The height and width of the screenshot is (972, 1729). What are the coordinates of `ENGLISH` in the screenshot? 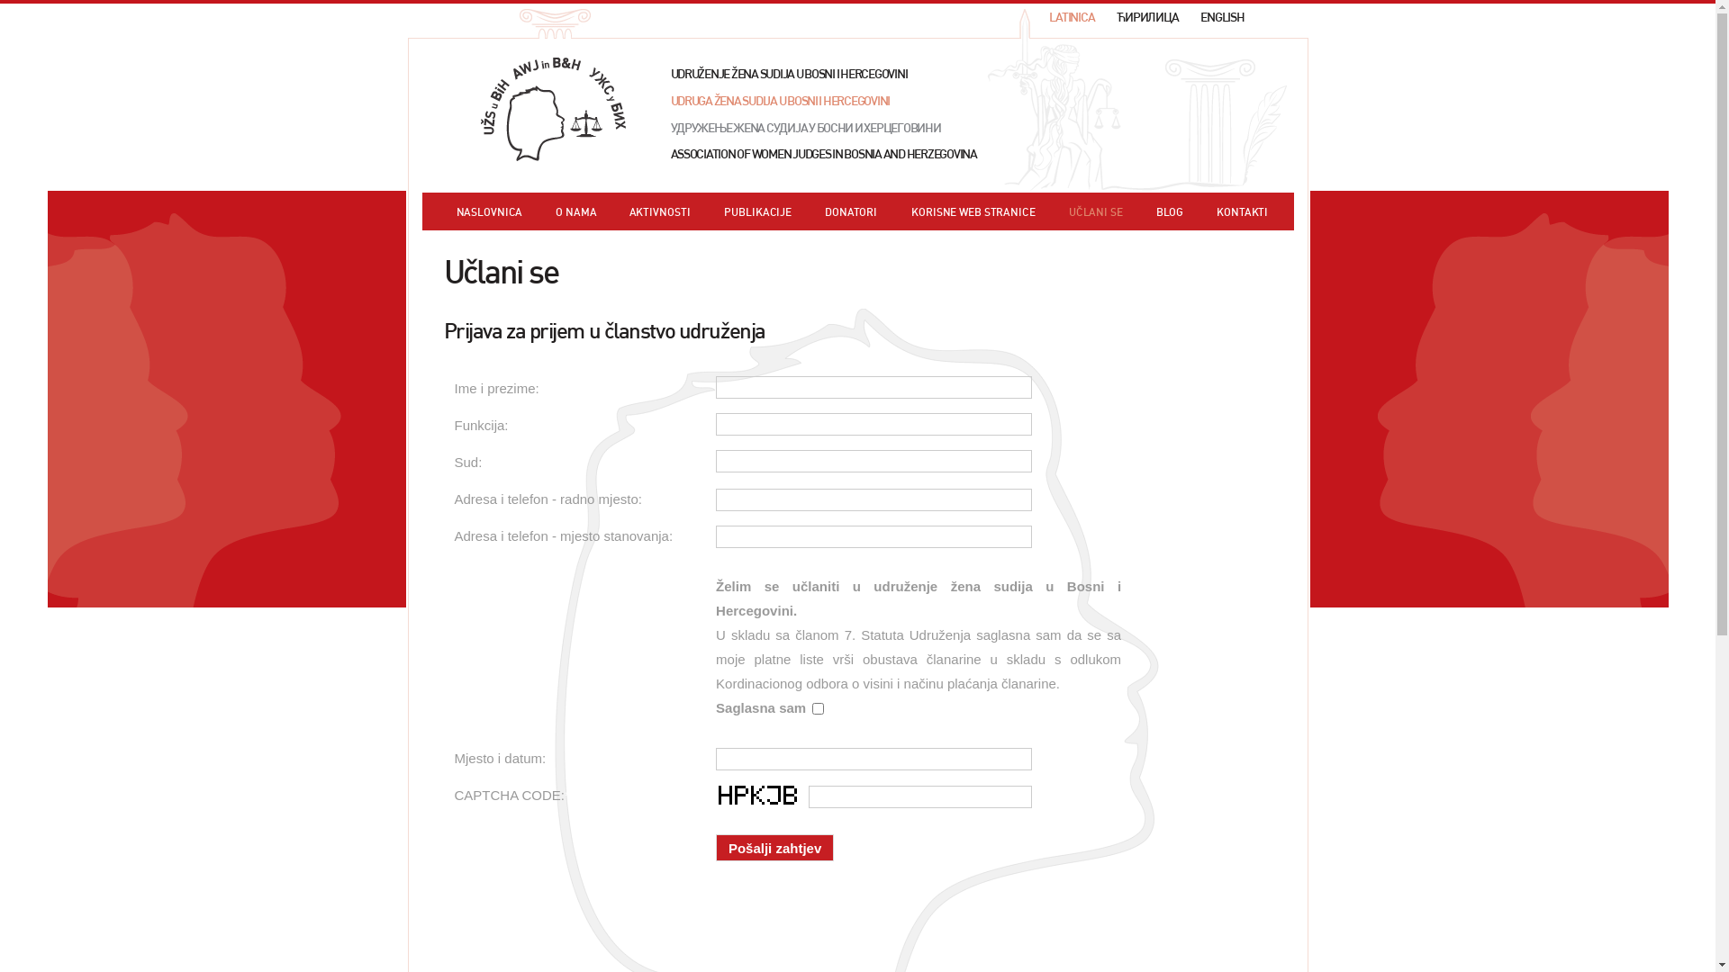 It's located at (1222, 18).